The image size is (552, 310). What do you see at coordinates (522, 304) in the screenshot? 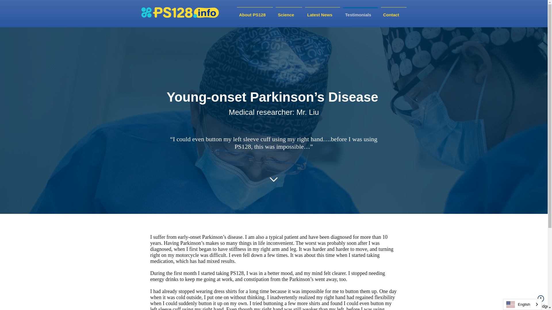
I see `English` at bounding box center [522, 304].